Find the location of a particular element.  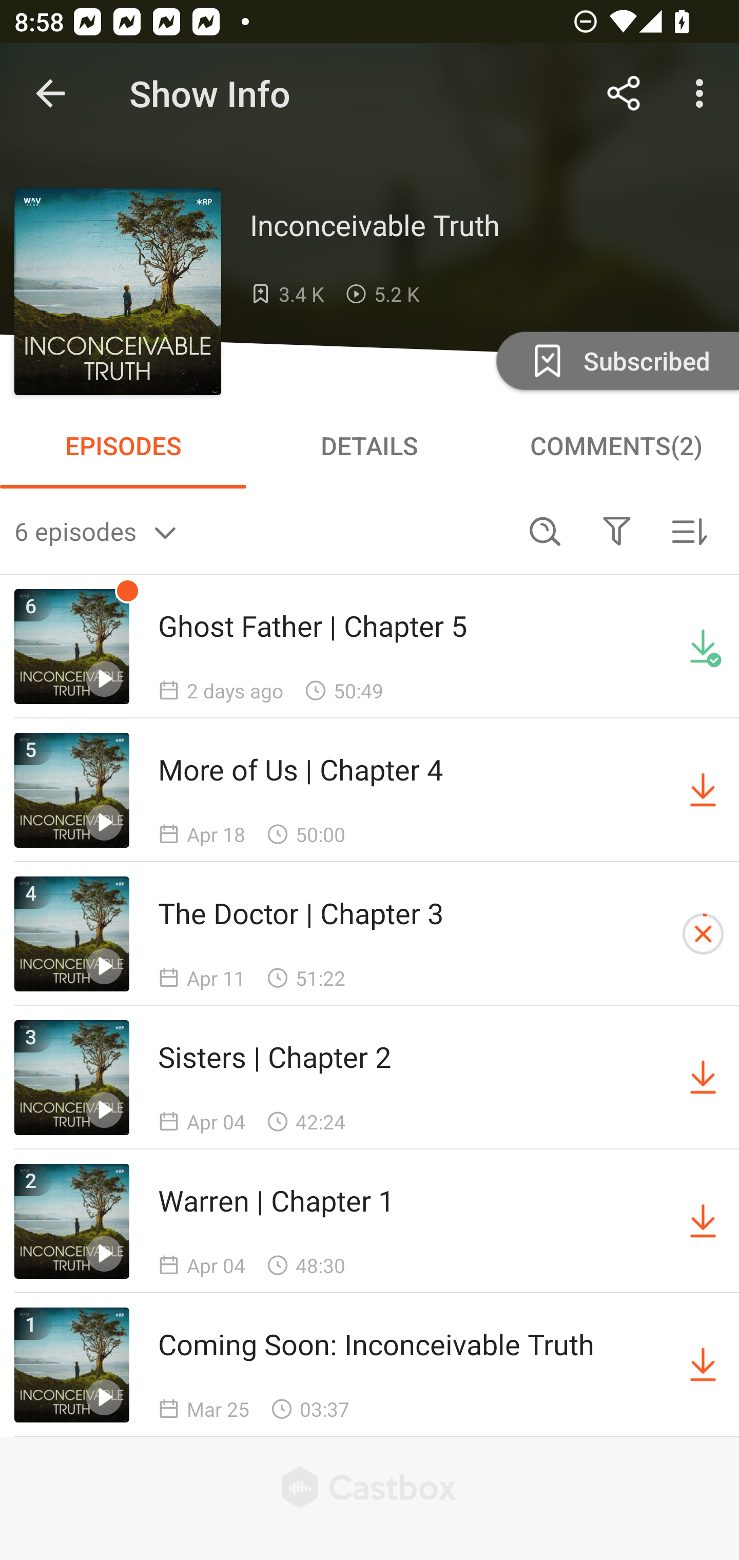

Download is located at coordinates (703, 790).